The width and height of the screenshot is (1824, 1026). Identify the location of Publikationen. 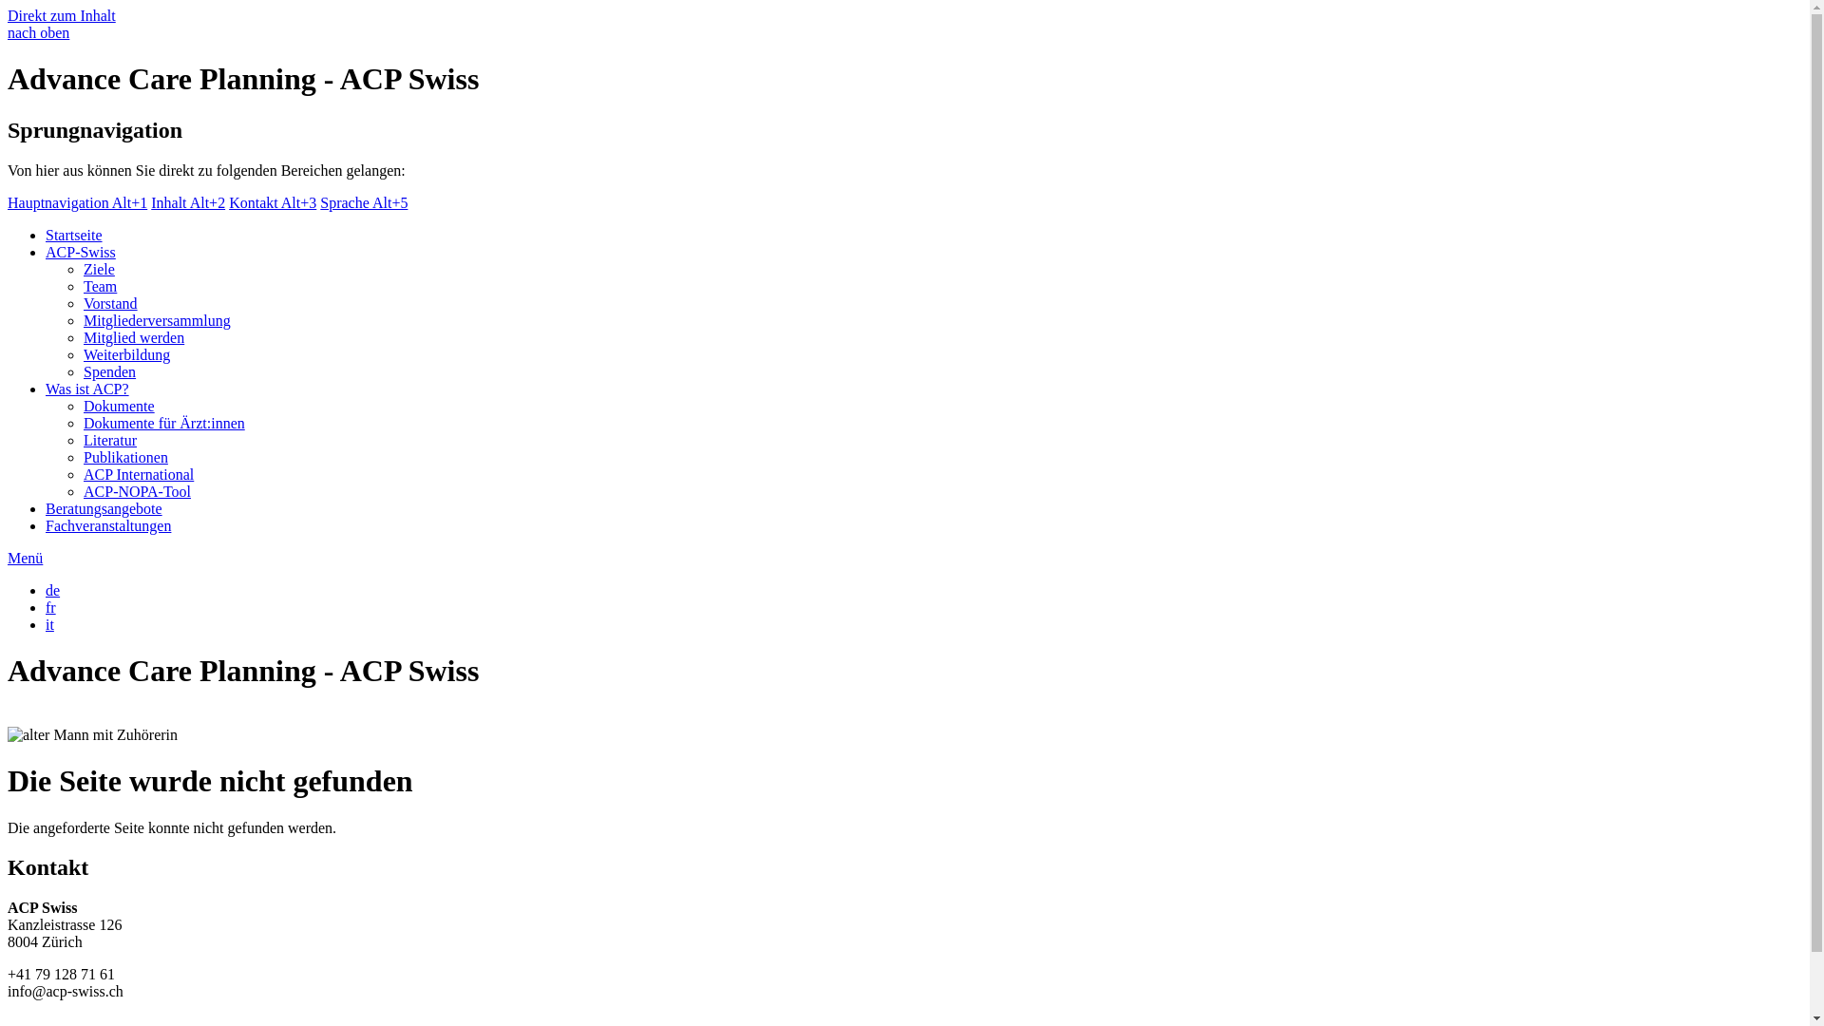
(125, 458).